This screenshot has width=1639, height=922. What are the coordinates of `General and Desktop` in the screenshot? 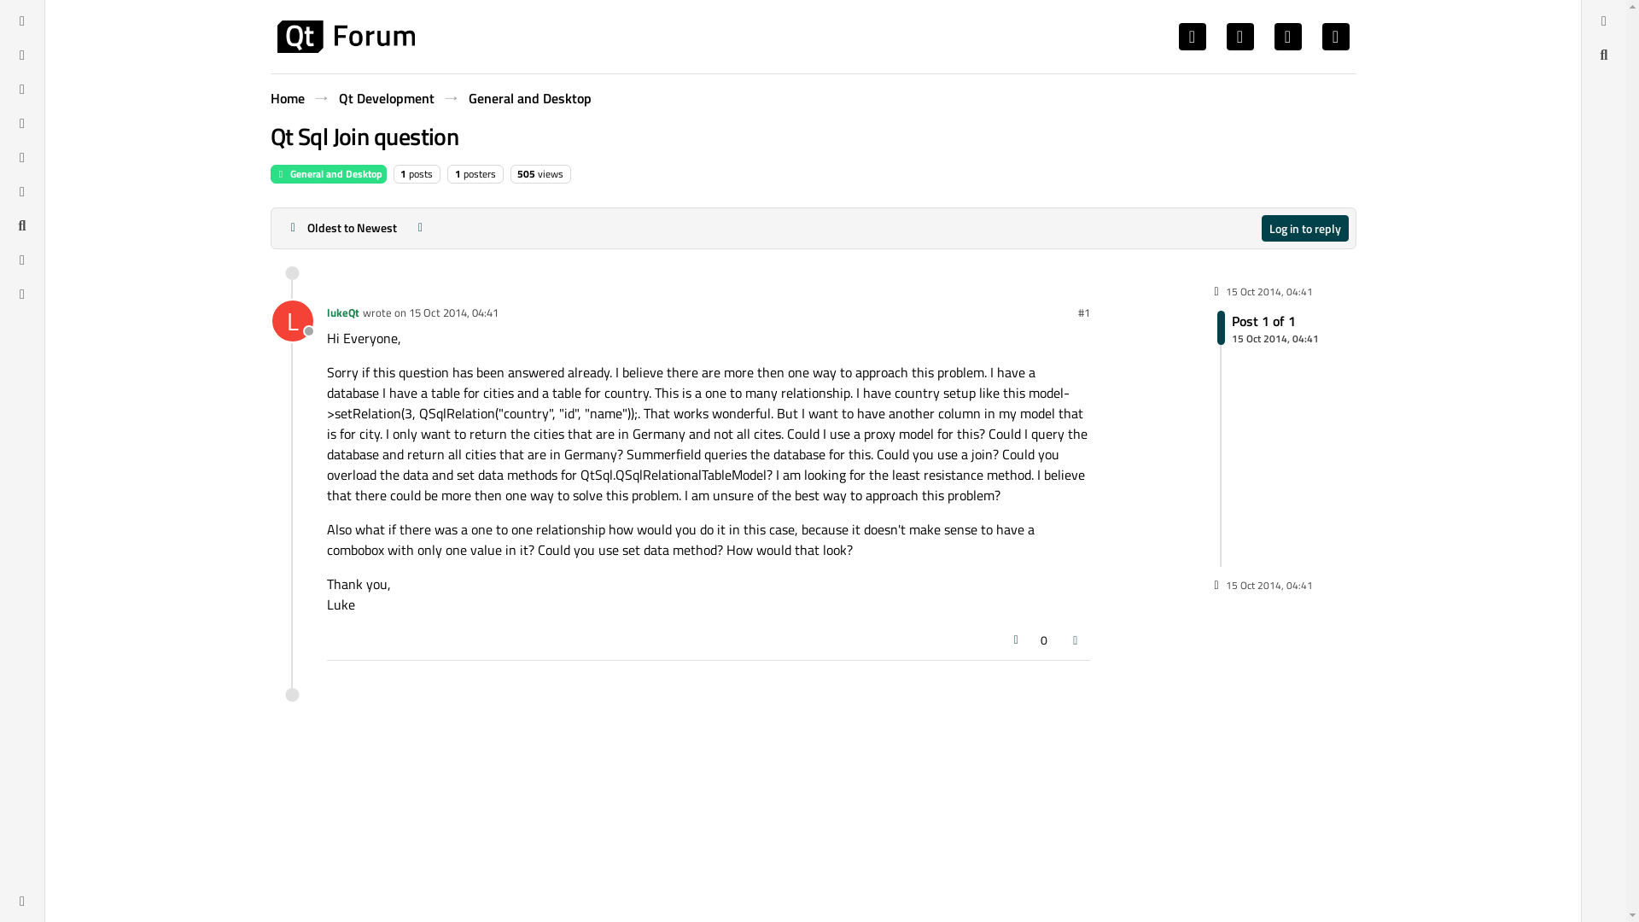 It's located at (292, 321).